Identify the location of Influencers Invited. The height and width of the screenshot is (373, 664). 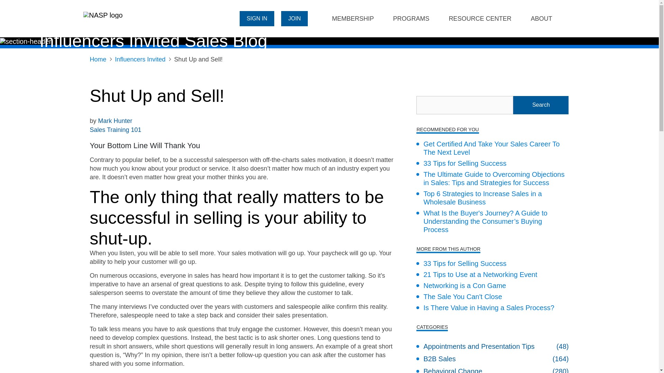
(140, 59).